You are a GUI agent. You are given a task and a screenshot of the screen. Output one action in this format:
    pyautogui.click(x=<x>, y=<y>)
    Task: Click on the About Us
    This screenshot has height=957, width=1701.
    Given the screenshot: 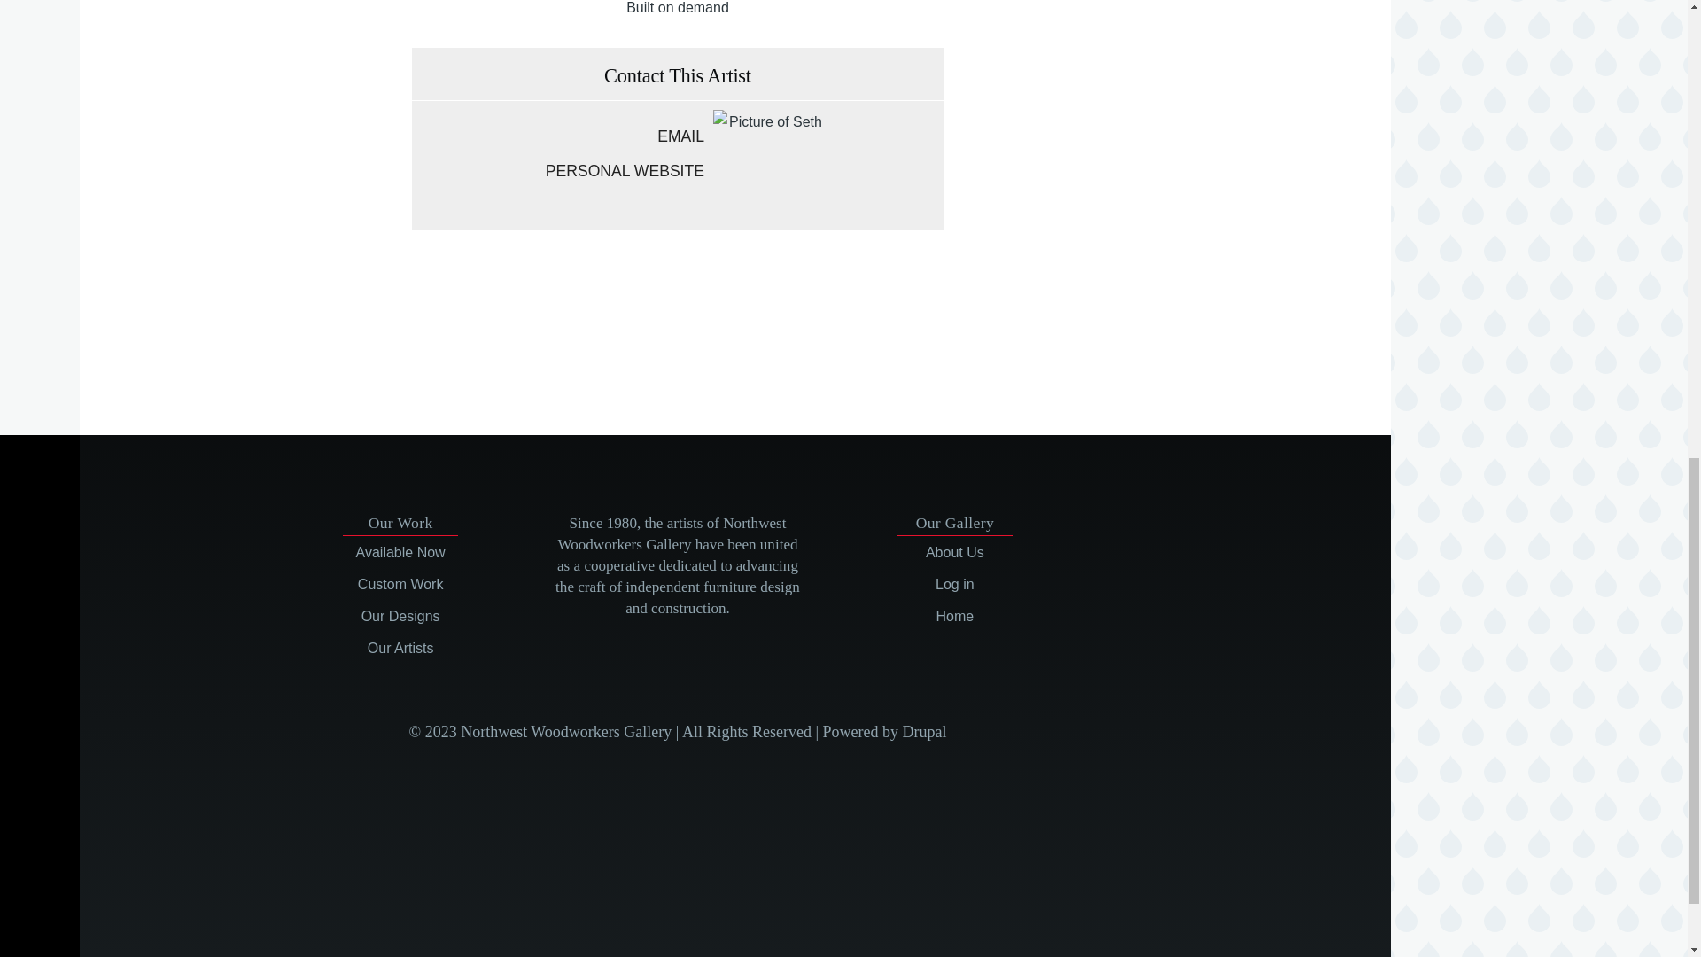 What is the action you would take?
    pyautogui.click(x=955, y=551)
    